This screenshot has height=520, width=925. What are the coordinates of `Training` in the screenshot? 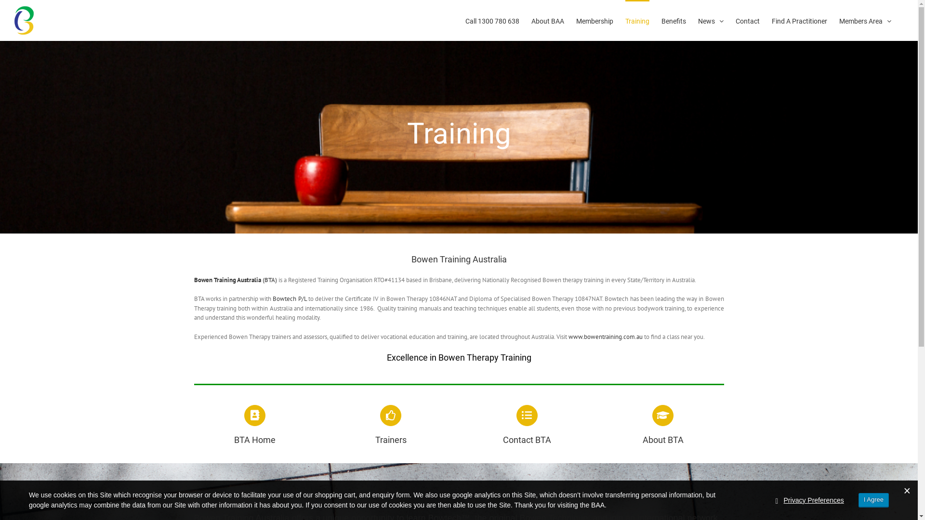 It's located at (637, 20).